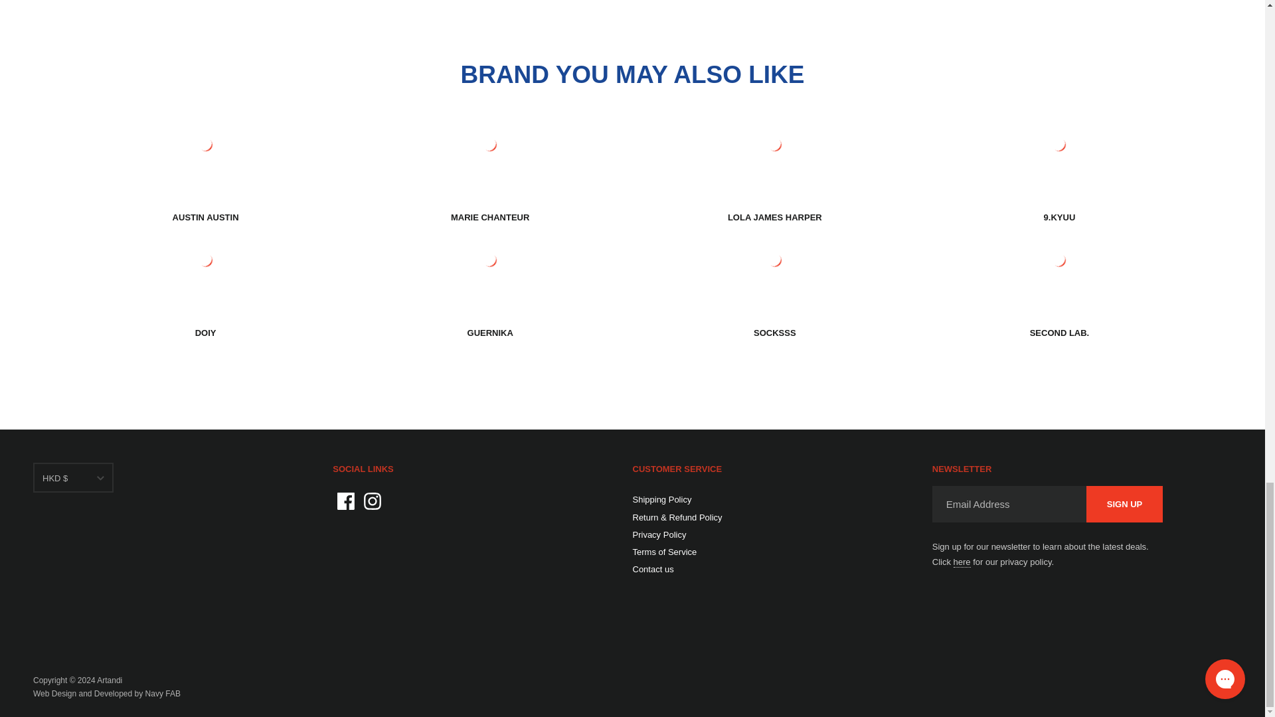 Image resolution: width=1275 pixels, height=717 pixels. What do you see at coordinates (1124, 505) in the screenshot?
I see `Sign up` at bounding box center [1124, 505].